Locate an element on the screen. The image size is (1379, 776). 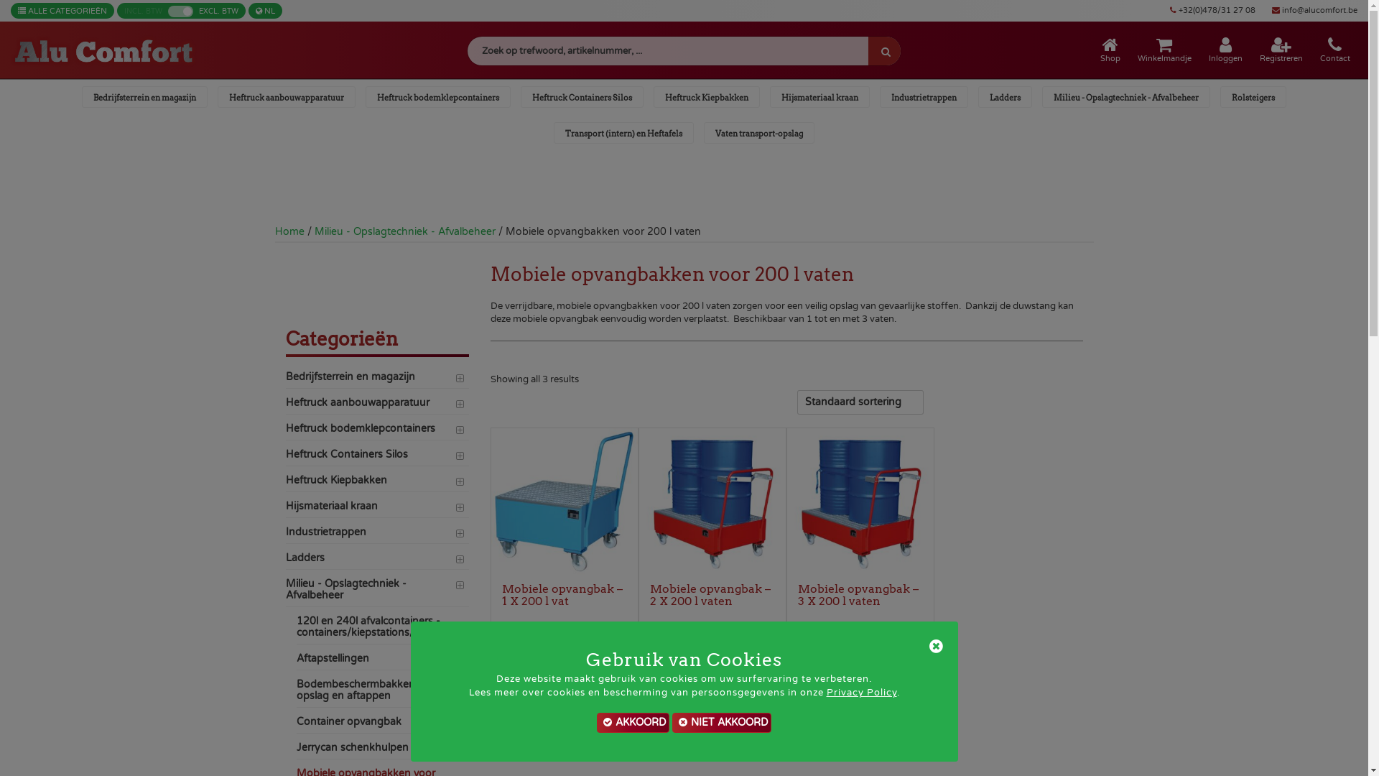
Hijsmateriaal kraan is located at coordinates (820, 97).